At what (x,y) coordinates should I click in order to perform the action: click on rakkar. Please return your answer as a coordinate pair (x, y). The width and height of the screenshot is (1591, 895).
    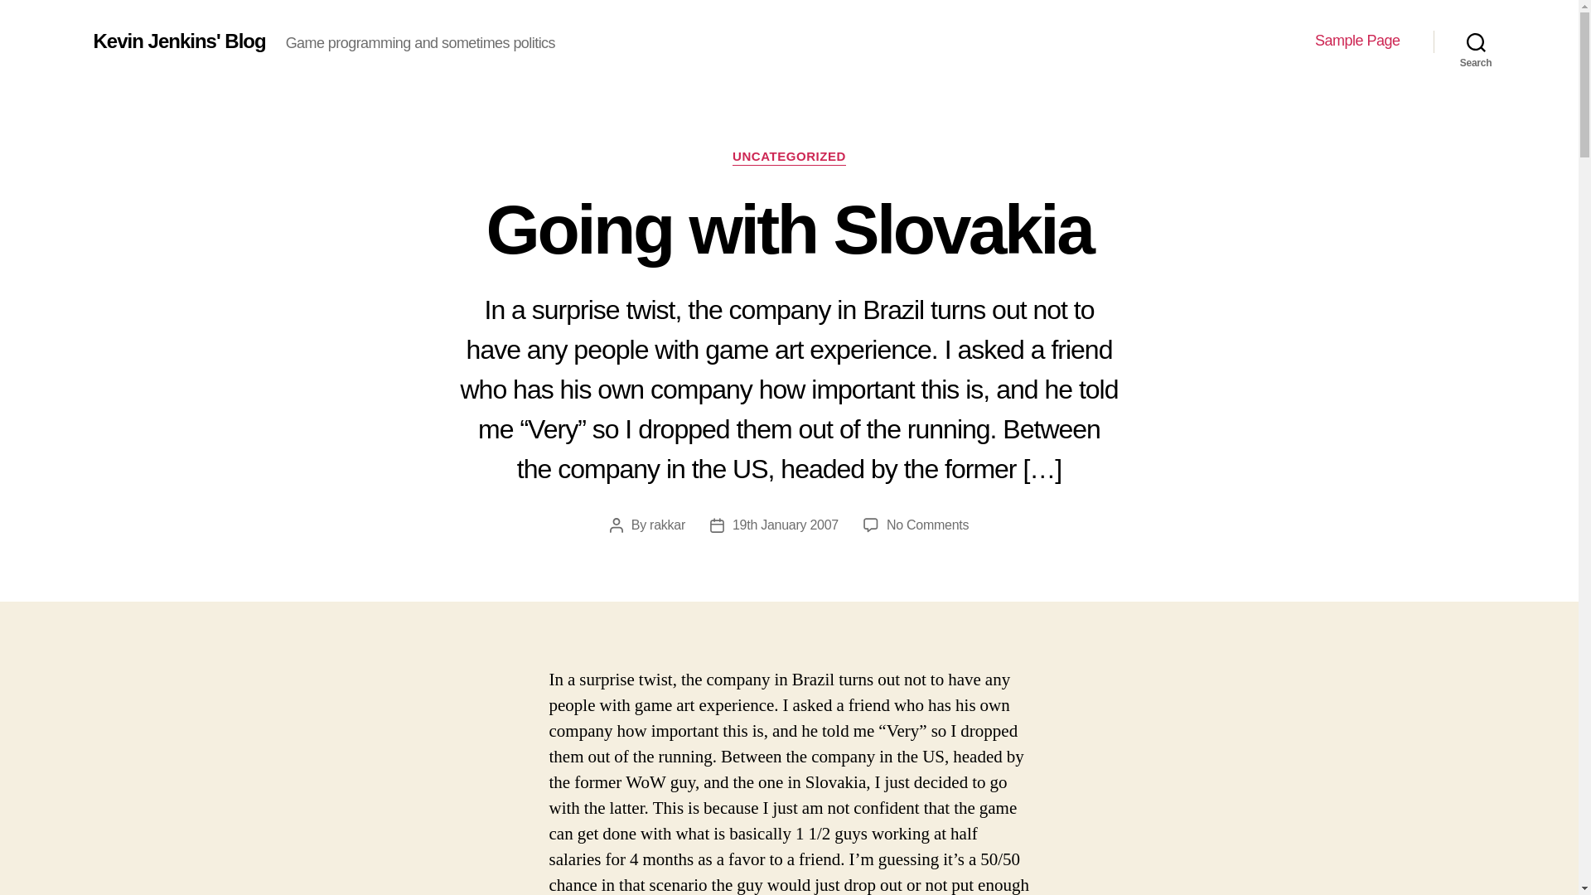
    Looking at the image, I should click on (927, 525).